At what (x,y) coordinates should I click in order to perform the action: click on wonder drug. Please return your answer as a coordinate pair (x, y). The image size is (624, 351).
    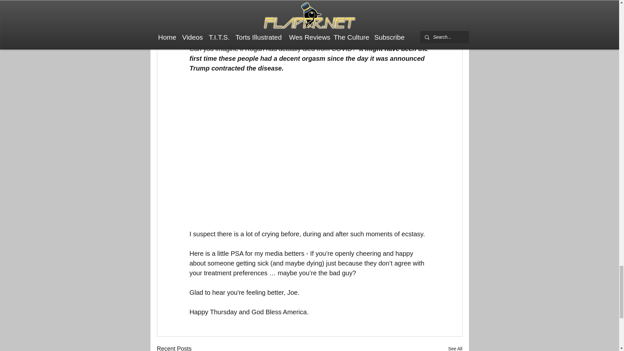
    Looking at the image, I should click on (326, 9).